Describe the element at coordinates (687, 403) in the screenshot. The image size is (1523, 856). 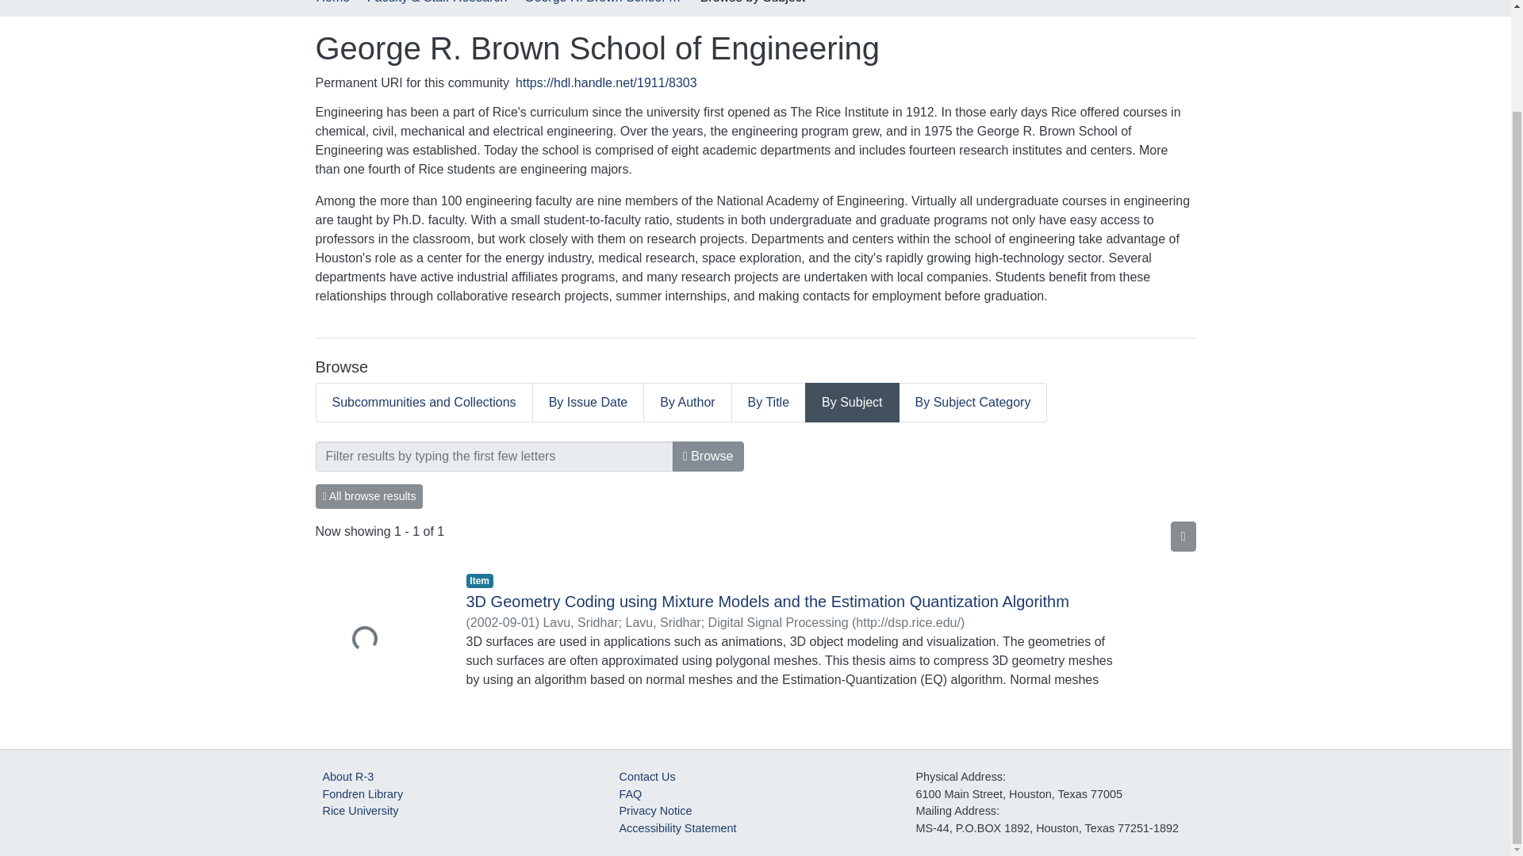
I see `By Author` at that location.